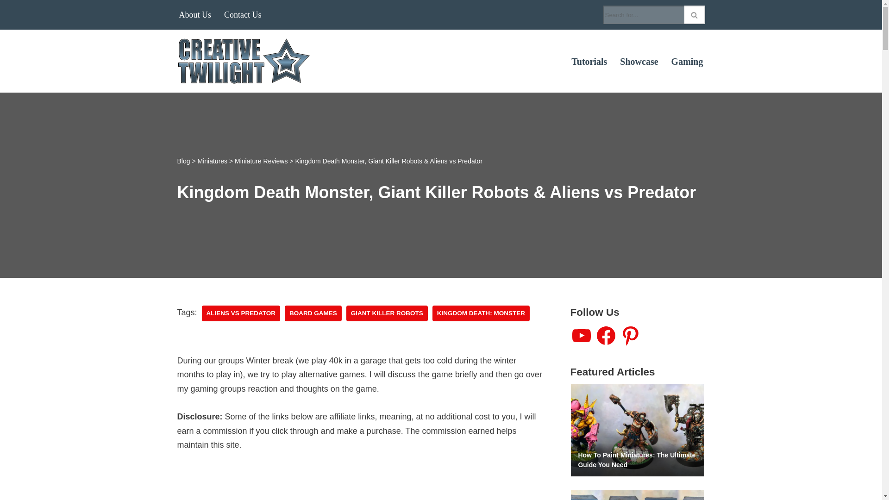  I want to click on Board Games, so click(313, 313).